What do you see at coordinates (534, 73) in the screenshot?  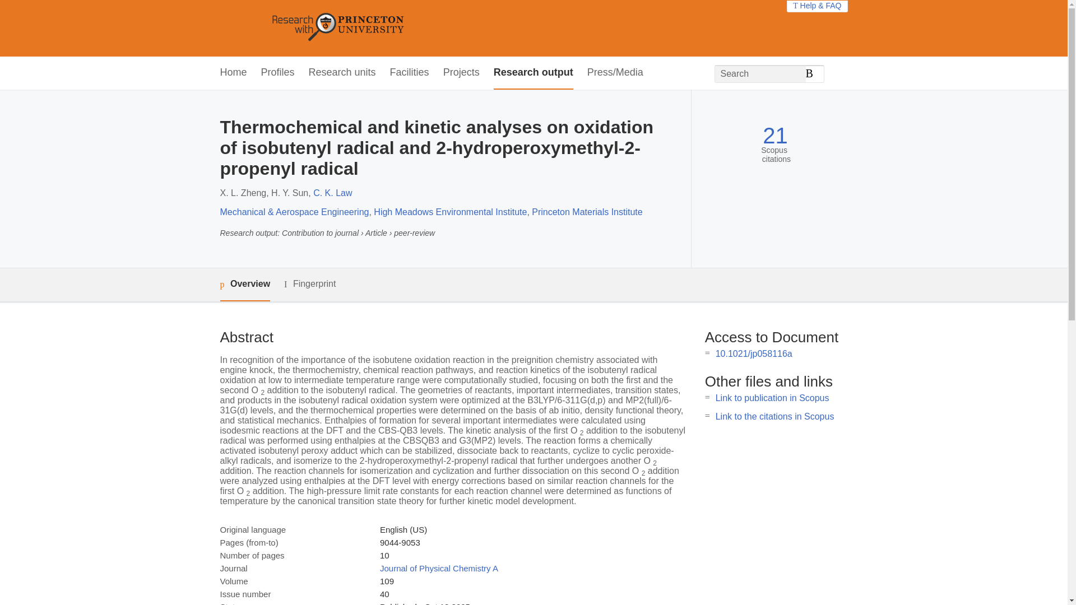 I see `Research output` at bounding box center [534, 73].